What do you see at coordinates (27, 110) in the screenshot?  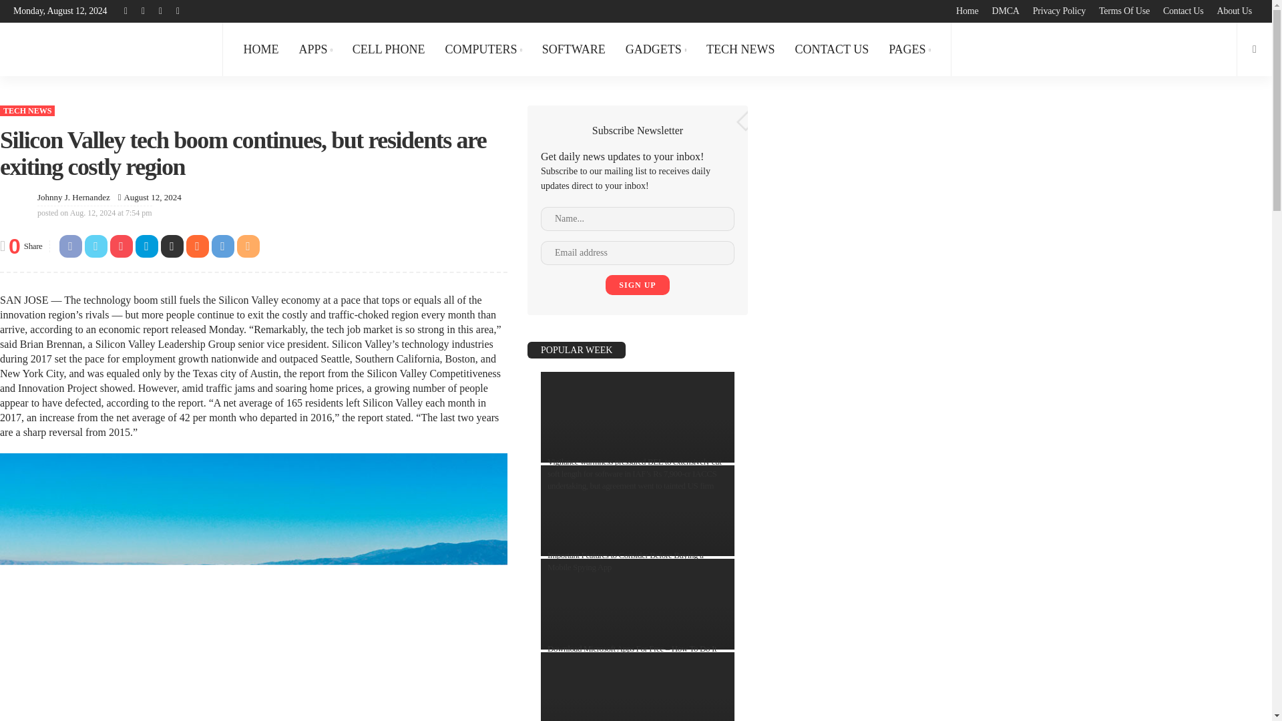 I see `Tech News` at bounding box center [27, 110].